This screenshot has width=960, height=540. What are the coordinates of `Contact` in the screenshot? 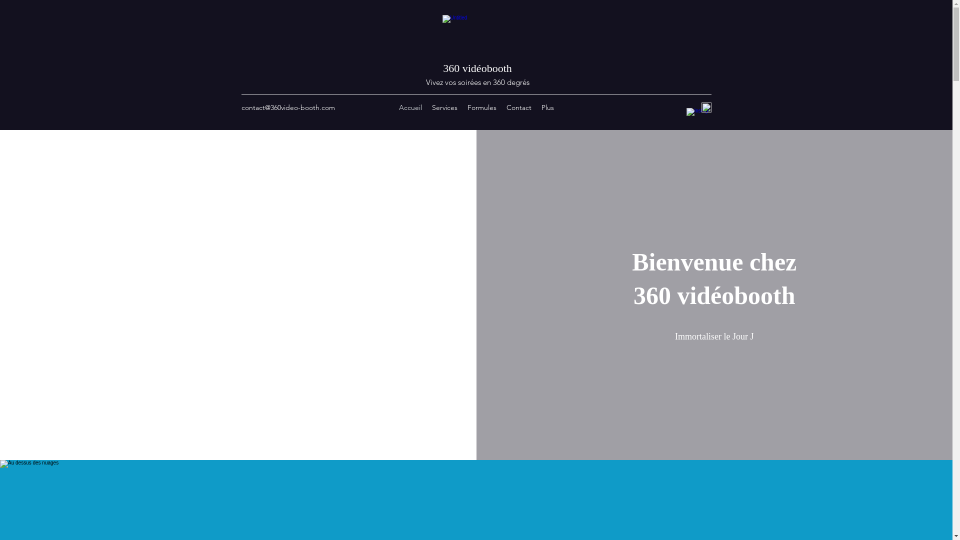 It's located at (519, 107).